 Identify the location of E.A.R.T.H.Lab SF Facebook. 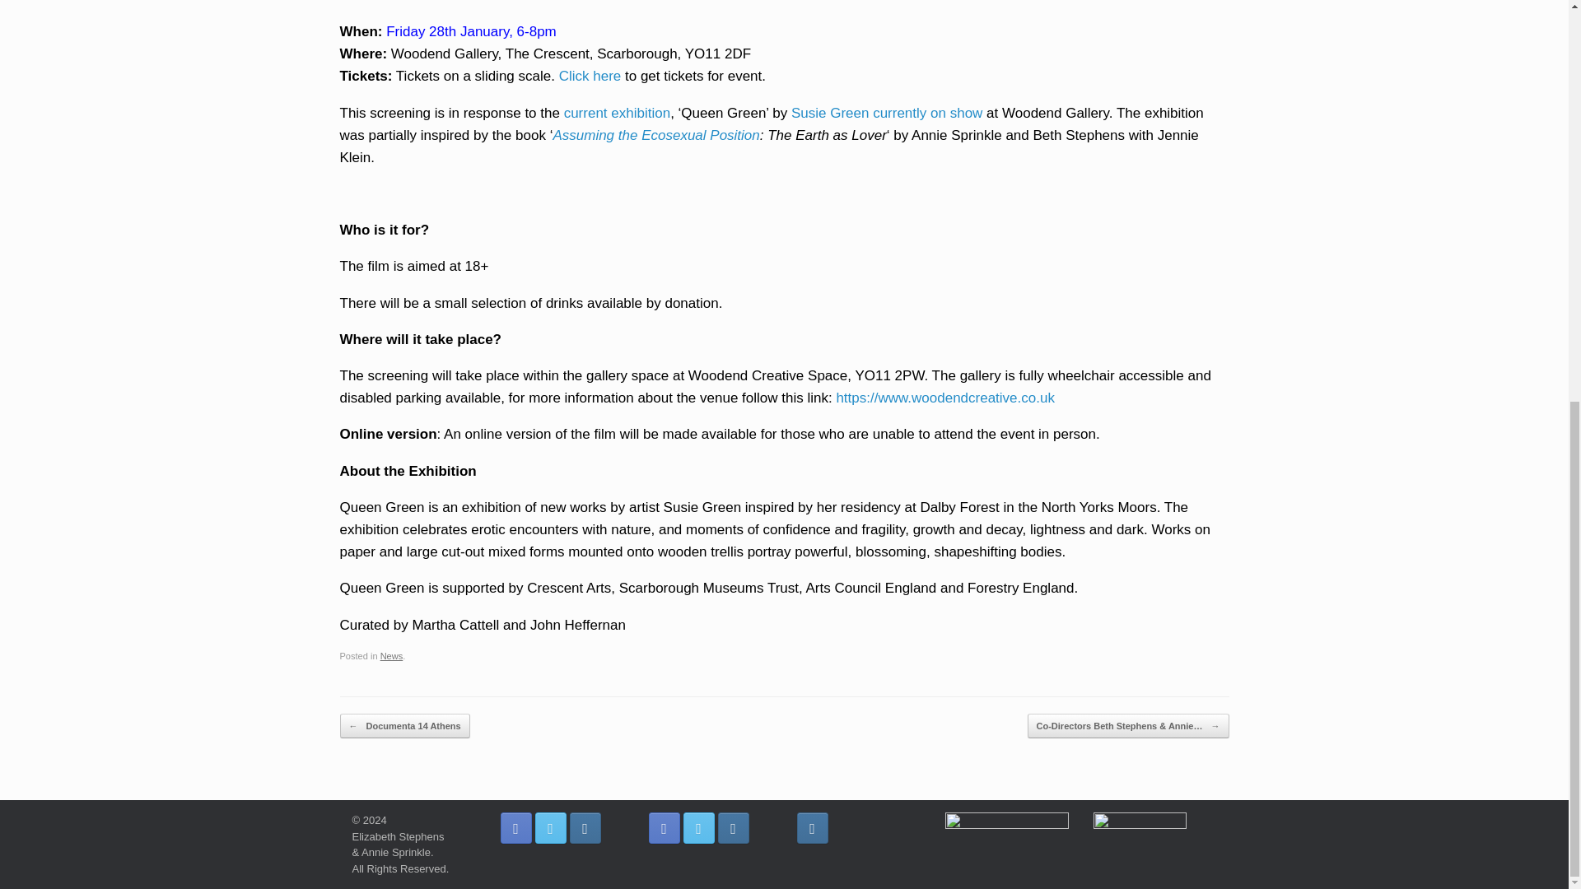
(515, 828).